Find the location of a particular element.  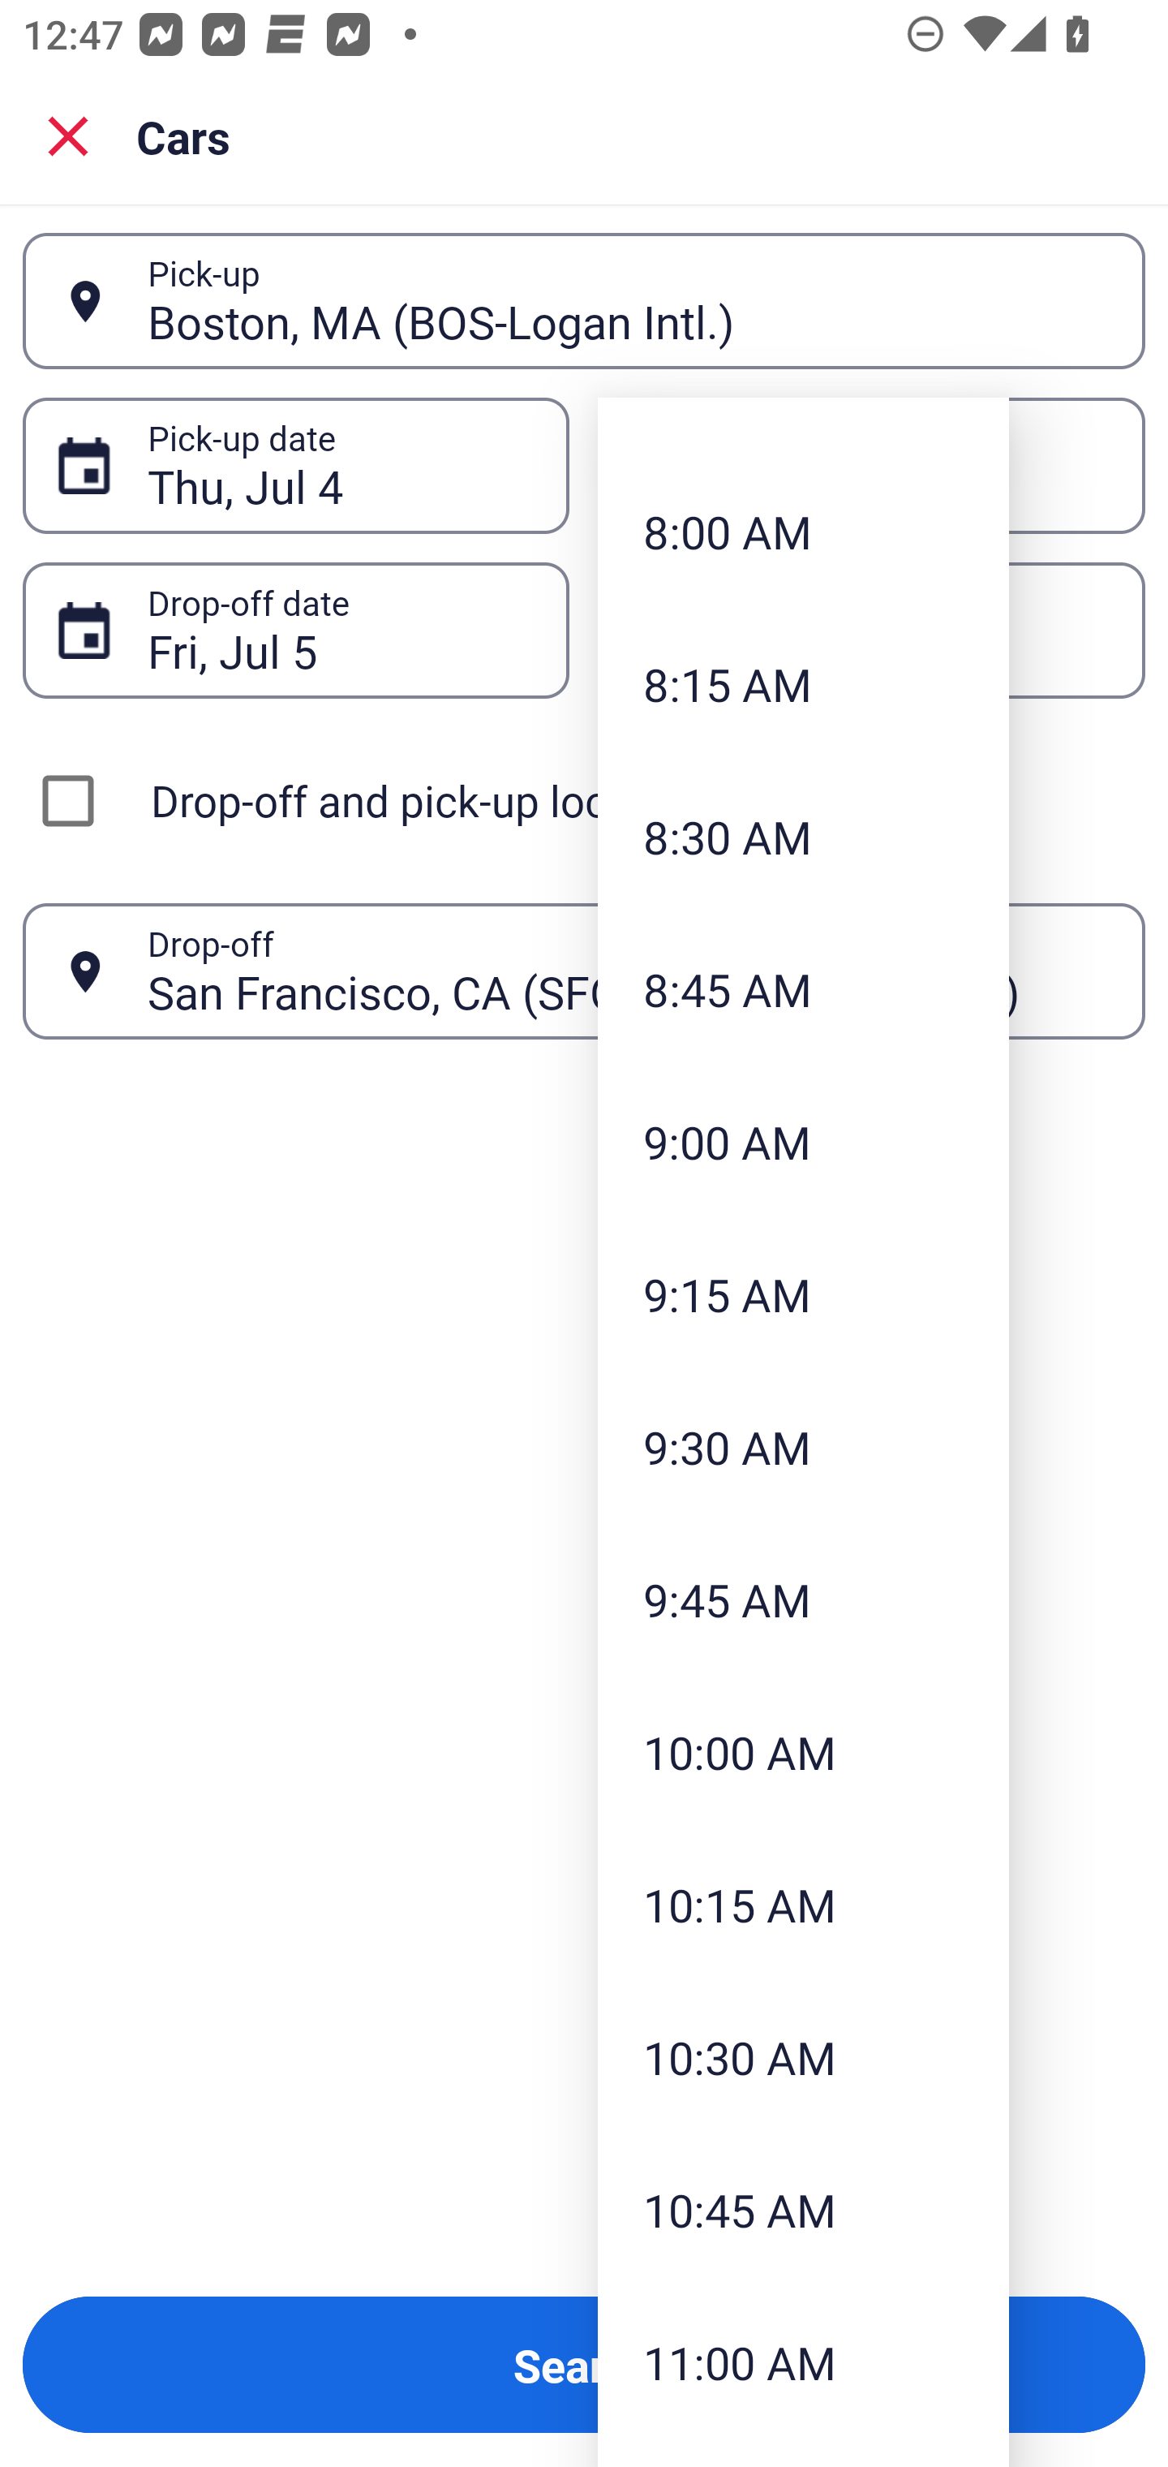

9:00 AM is located at coordinates (803, 1142).